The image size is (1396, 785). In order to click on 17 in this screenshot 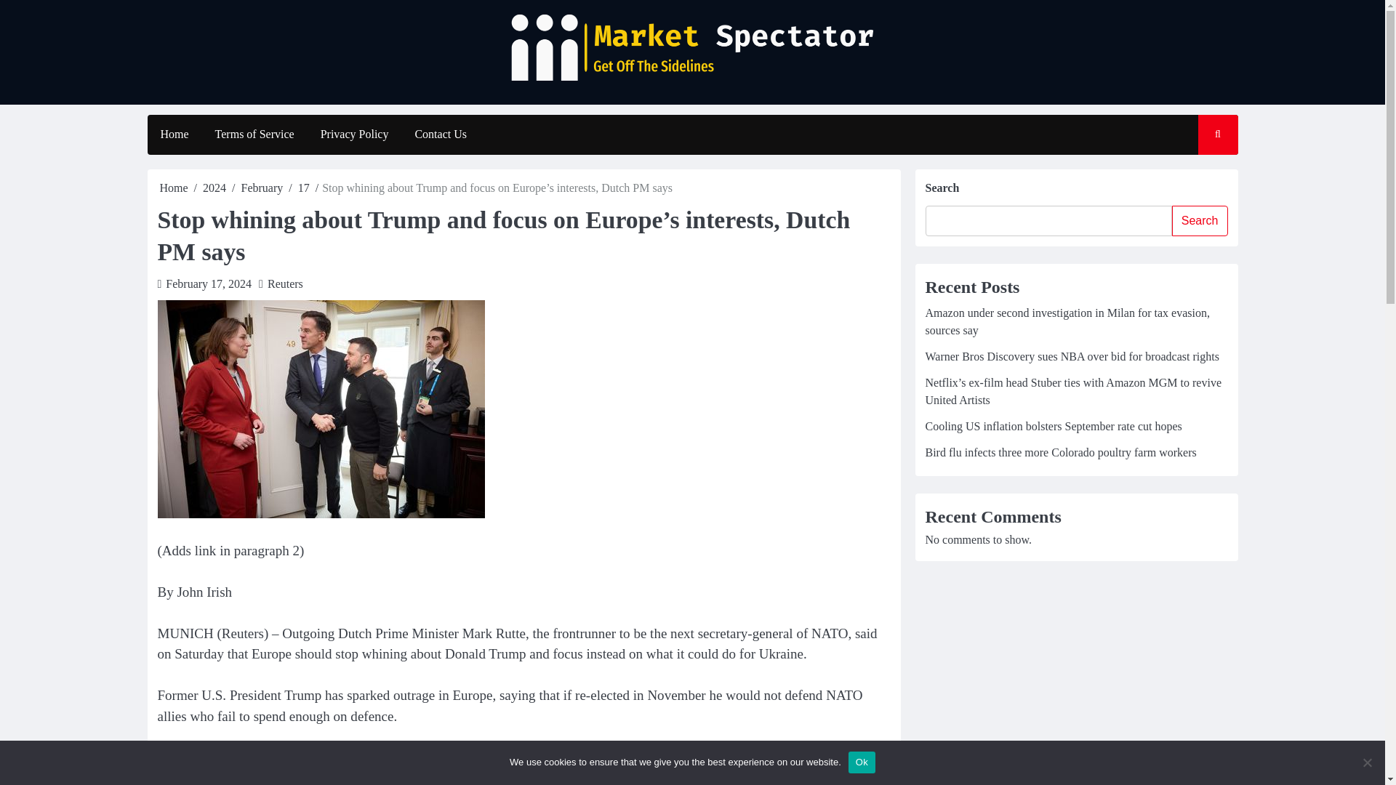, I will do `click(304, 188)`.